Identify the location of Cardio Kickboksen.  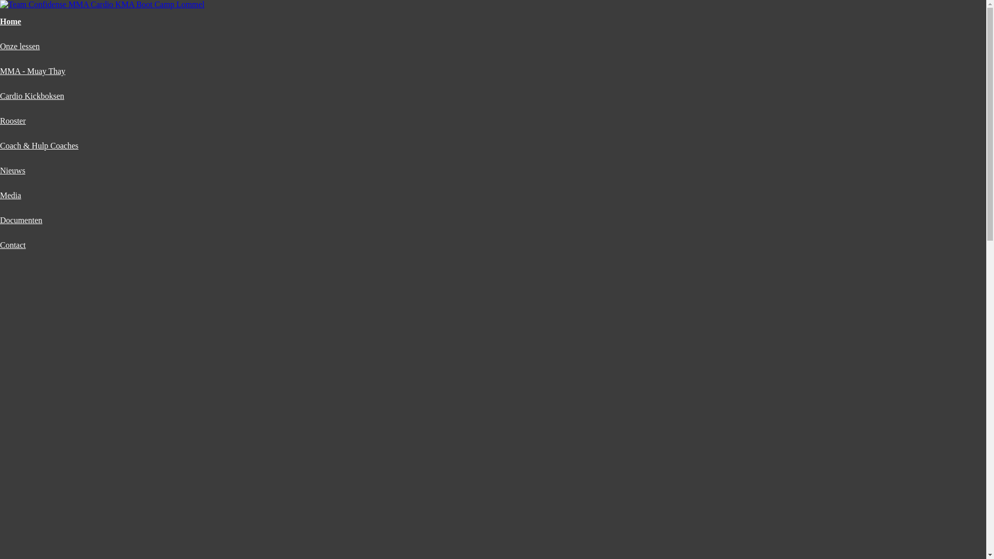
(32, 96).